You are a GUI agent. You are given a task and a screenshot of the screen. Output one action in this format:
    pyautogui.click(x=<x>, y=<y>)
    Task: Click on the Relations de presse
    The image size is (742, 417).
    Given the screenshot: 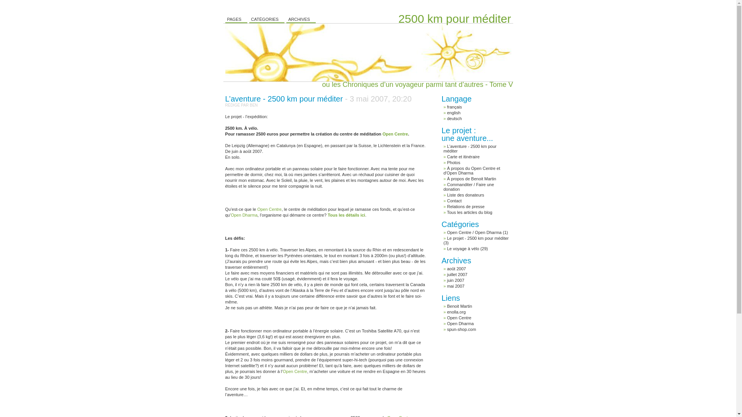 What is the action you would take?
    pyautogui.click(x=466, y=207)
    